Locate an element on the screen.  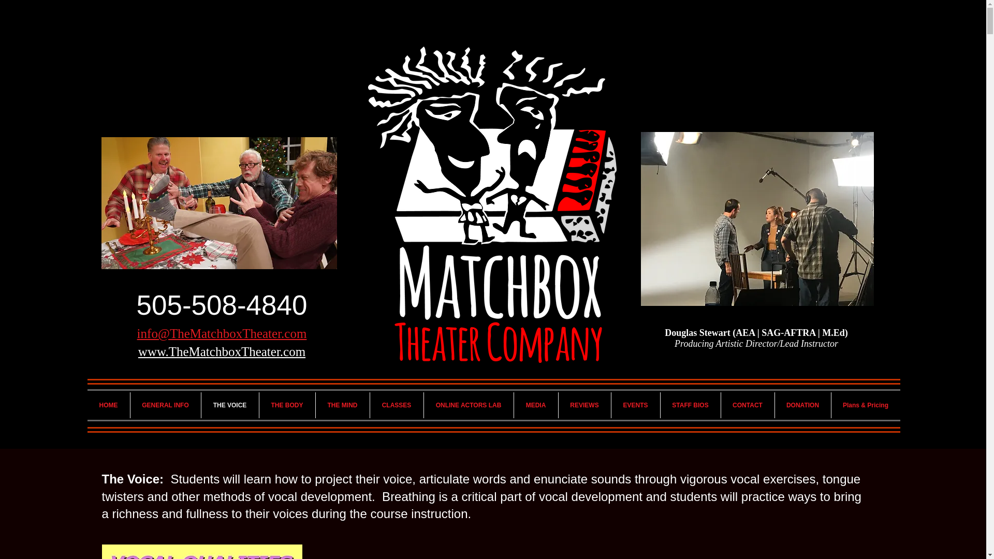
REVIEWS is located at coordinates (584, 405).